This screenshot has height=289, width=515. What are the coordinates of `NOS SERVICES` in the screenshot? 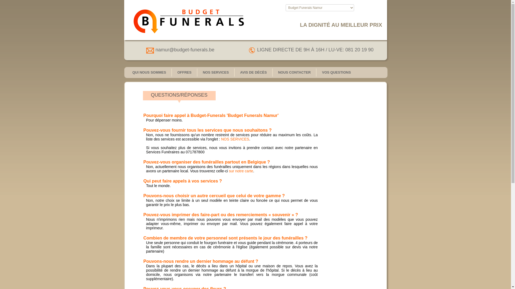 It's located at (235, 139).